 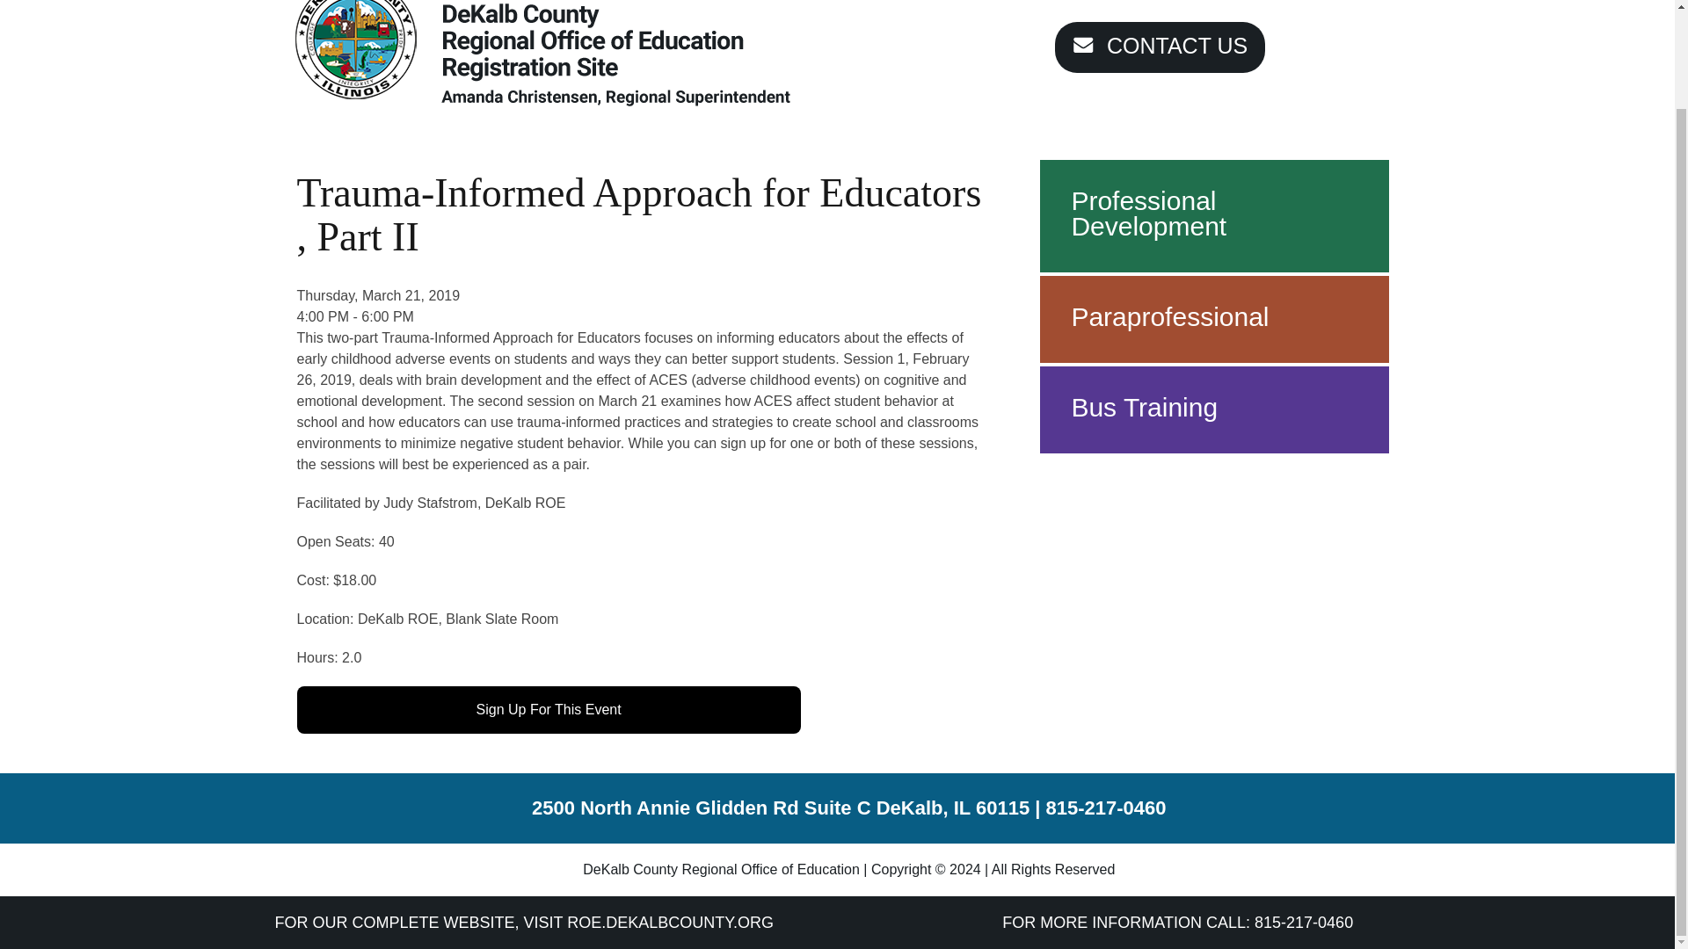 What do you see at coordinates (1169, 316) in the screenshot?
I see `Paraprofessional` at bounding box center [1169, 316].